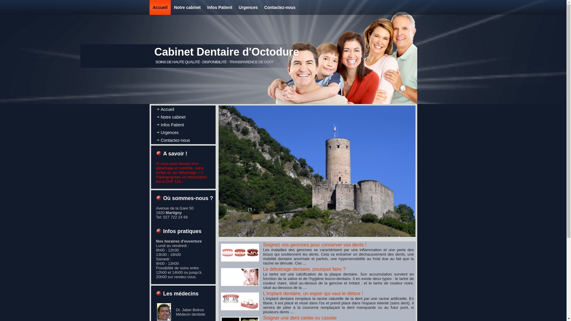  Describe the element at coordinates (280, 7) in the screenshot. I see `Contactez-nous` at that location.